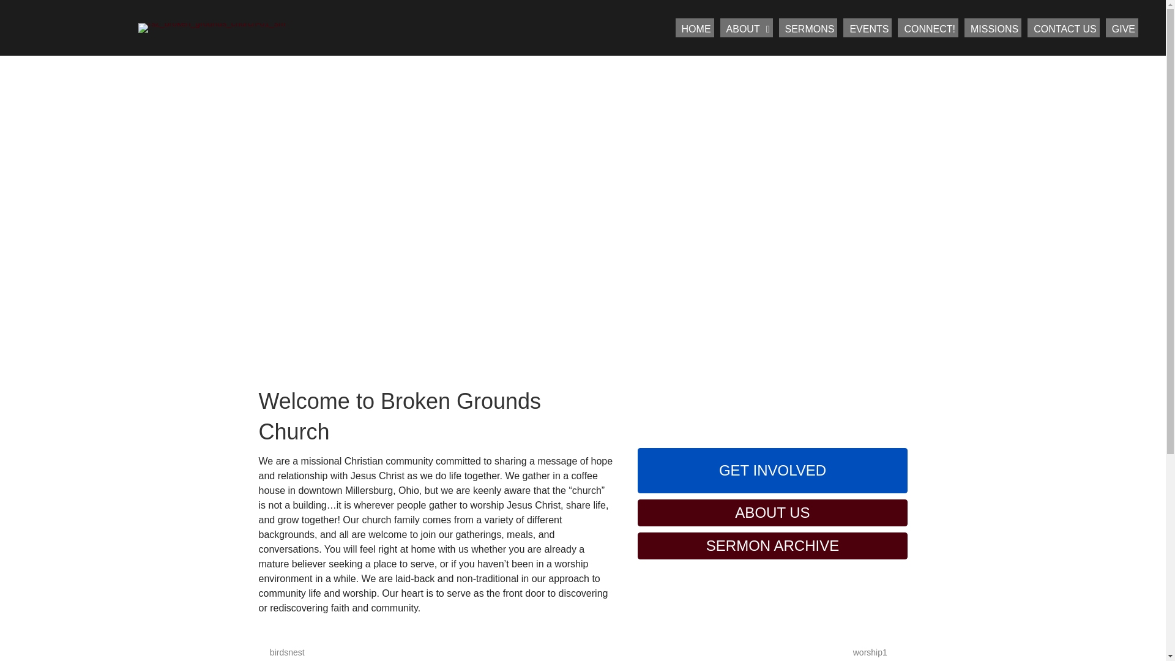  Describe the element at coordinates (695, 28) in the screenshot. I see `HOME` at that location.